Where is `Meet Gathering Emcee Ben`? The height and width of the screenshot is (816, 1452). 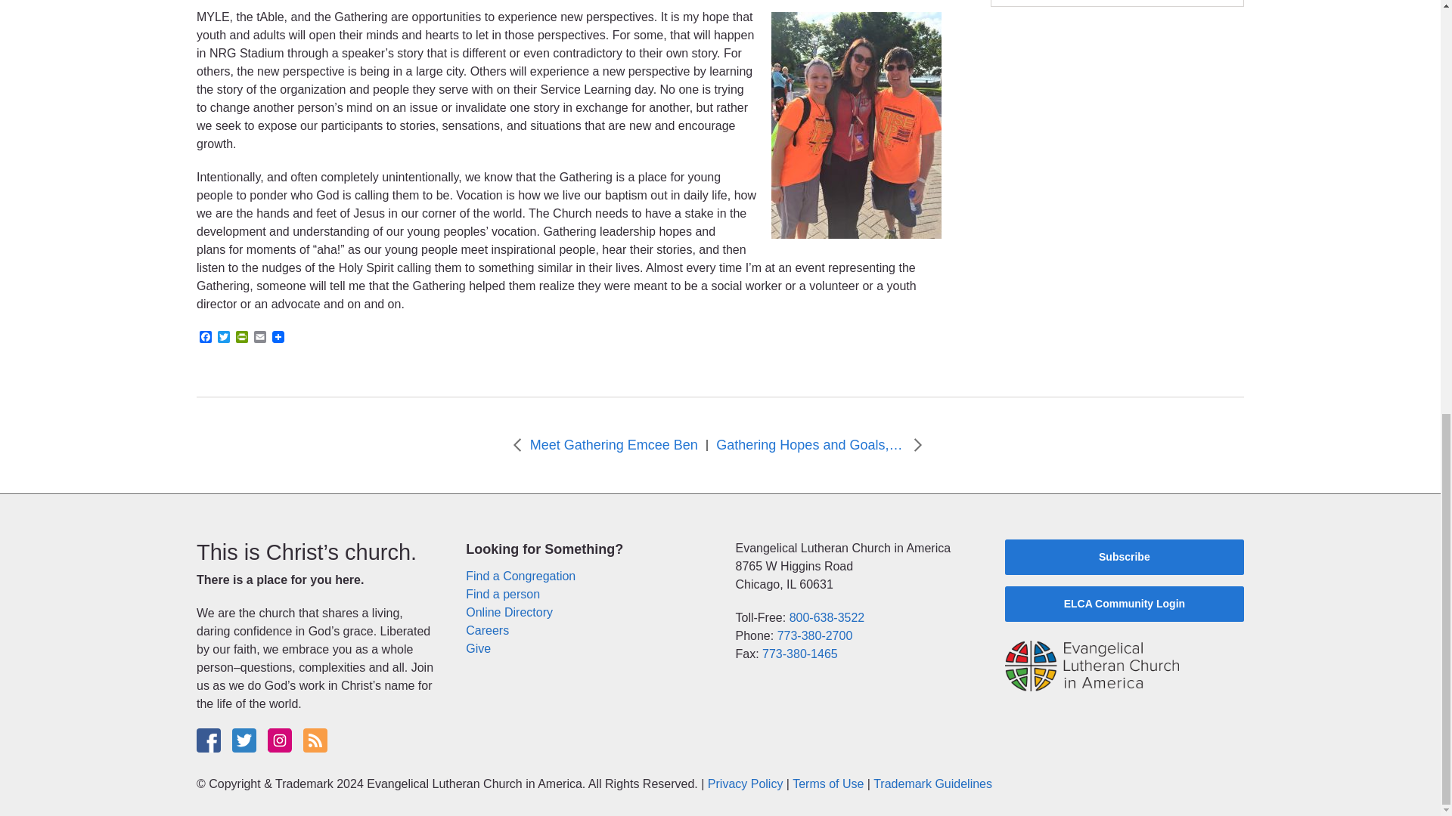 Meet Gathering Emcee Ben is located at coordinates (614, 444).